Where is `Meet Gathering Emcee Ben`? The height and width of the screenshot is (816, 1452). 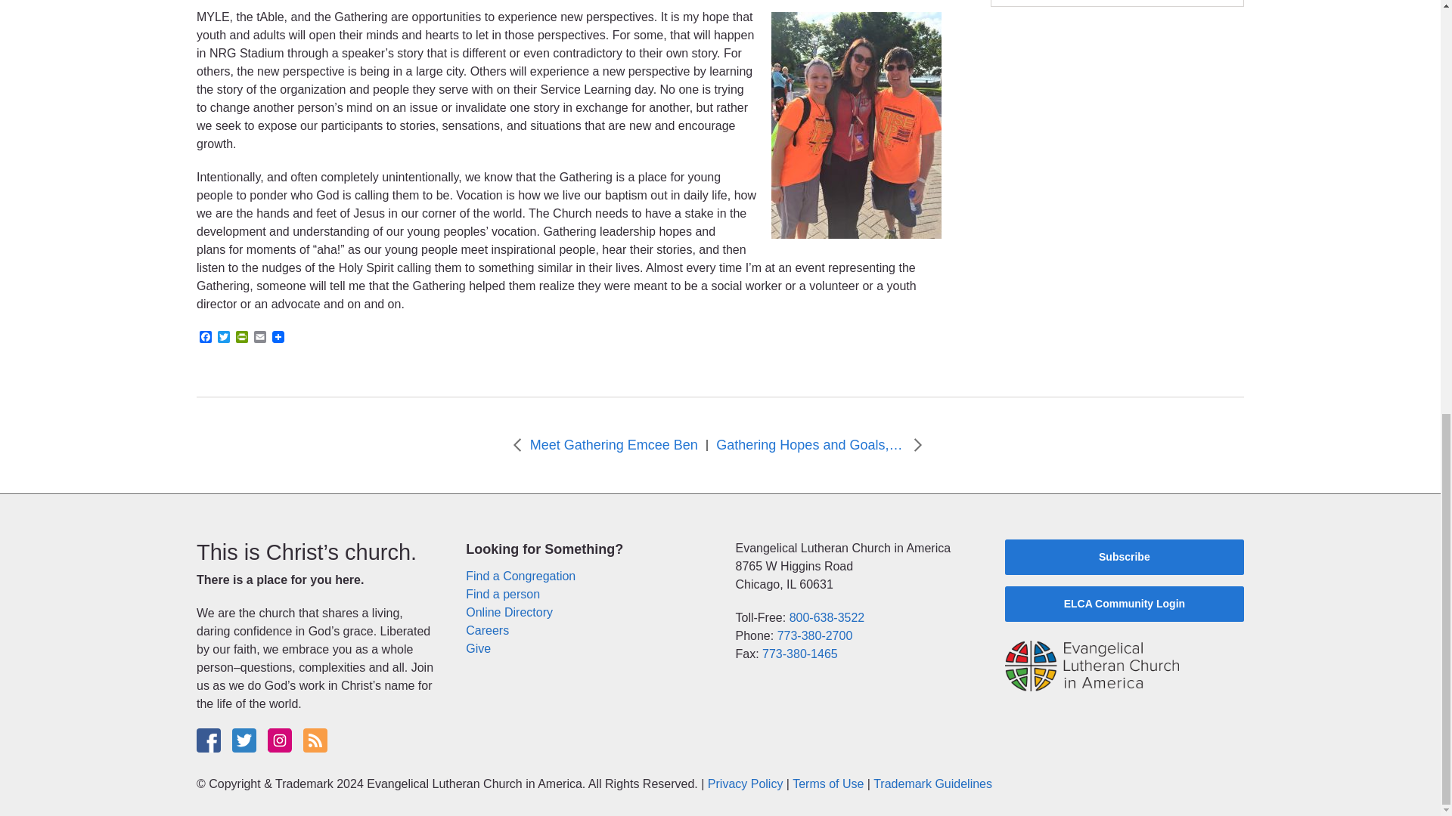 Meet Gathering Emcee Ben is located at coordinates (614, 444).